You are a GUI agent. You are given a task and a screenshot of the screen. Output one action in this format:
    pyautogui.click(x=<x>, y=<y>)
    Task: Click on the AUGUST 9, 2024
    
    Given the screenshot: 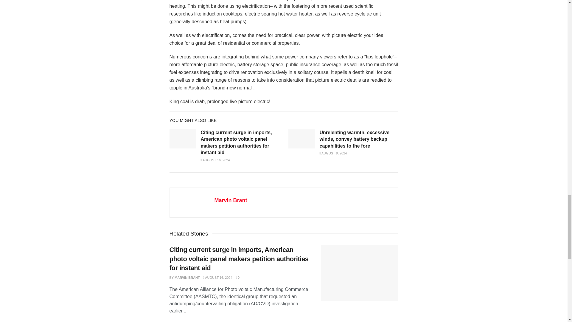 What is the action you would take?
    pyautogui.click(x=333, y=153)
    